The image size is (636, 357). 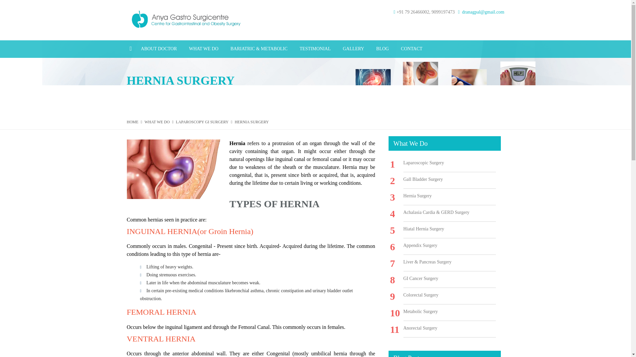 What do you see at coordinates (411, 49) in the screenshot?
I see `CONTACT` at bounding box center [411, 49].